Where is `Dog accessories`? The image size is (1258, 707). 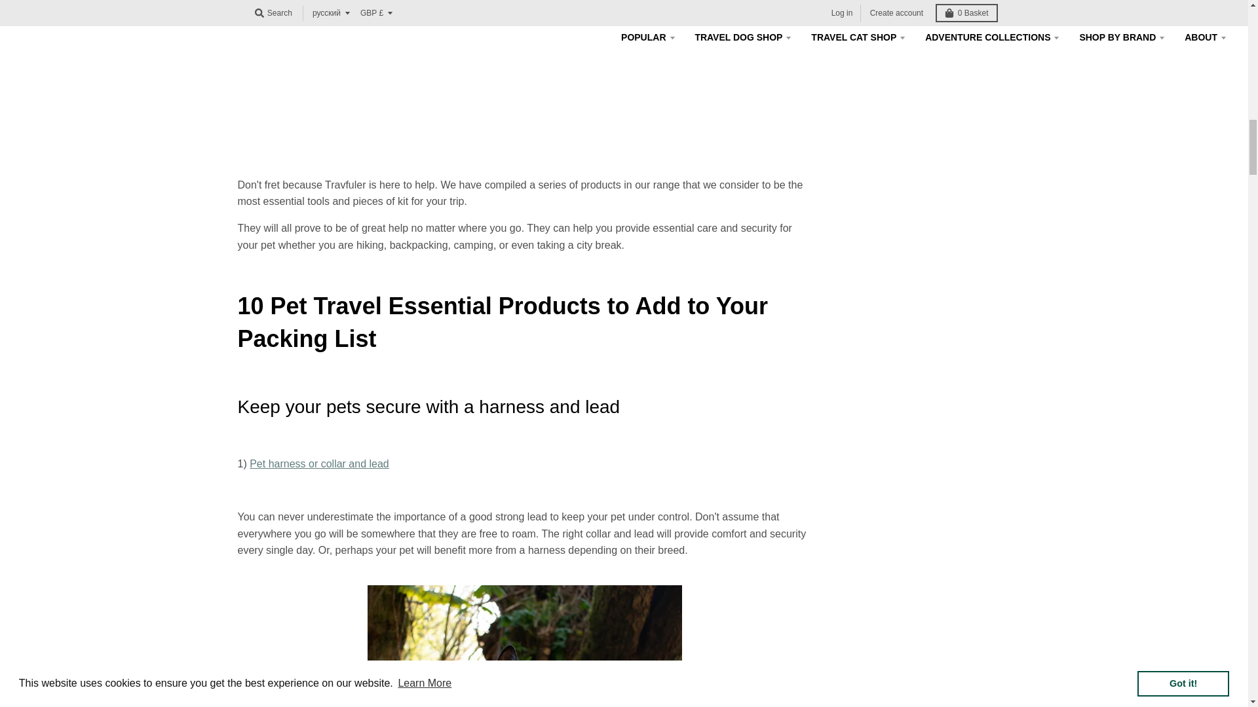
Dog accessories is located at coordinates (318, 463).